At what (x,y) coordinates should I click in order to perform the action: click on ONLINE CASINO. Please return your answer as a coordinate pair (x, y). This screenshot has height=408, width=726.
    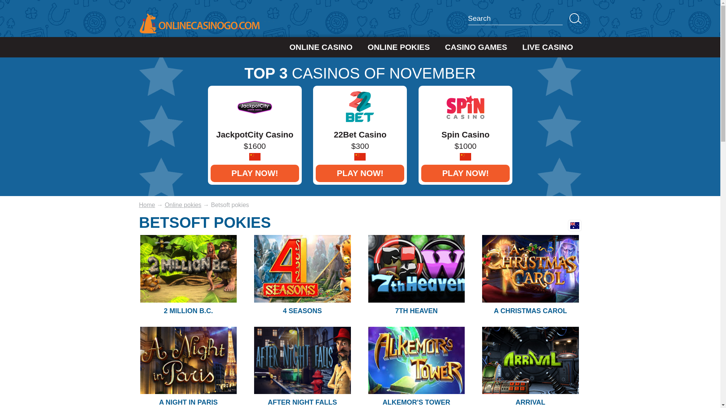
    Looking at the image, I should click on (321, 47).